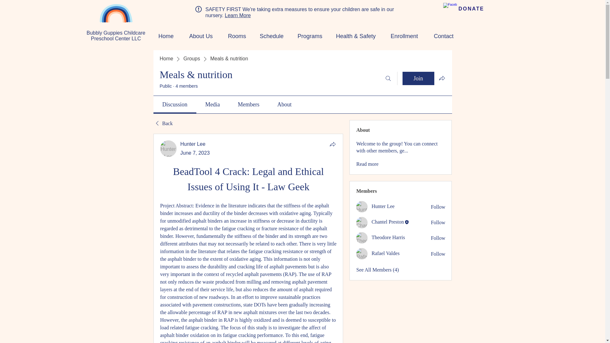 The width and height of the screenshot is (610, 343). What do you see at coordinates (308, 36) in the screenshot?
I see `Programs` at bounding box center [308, 36].